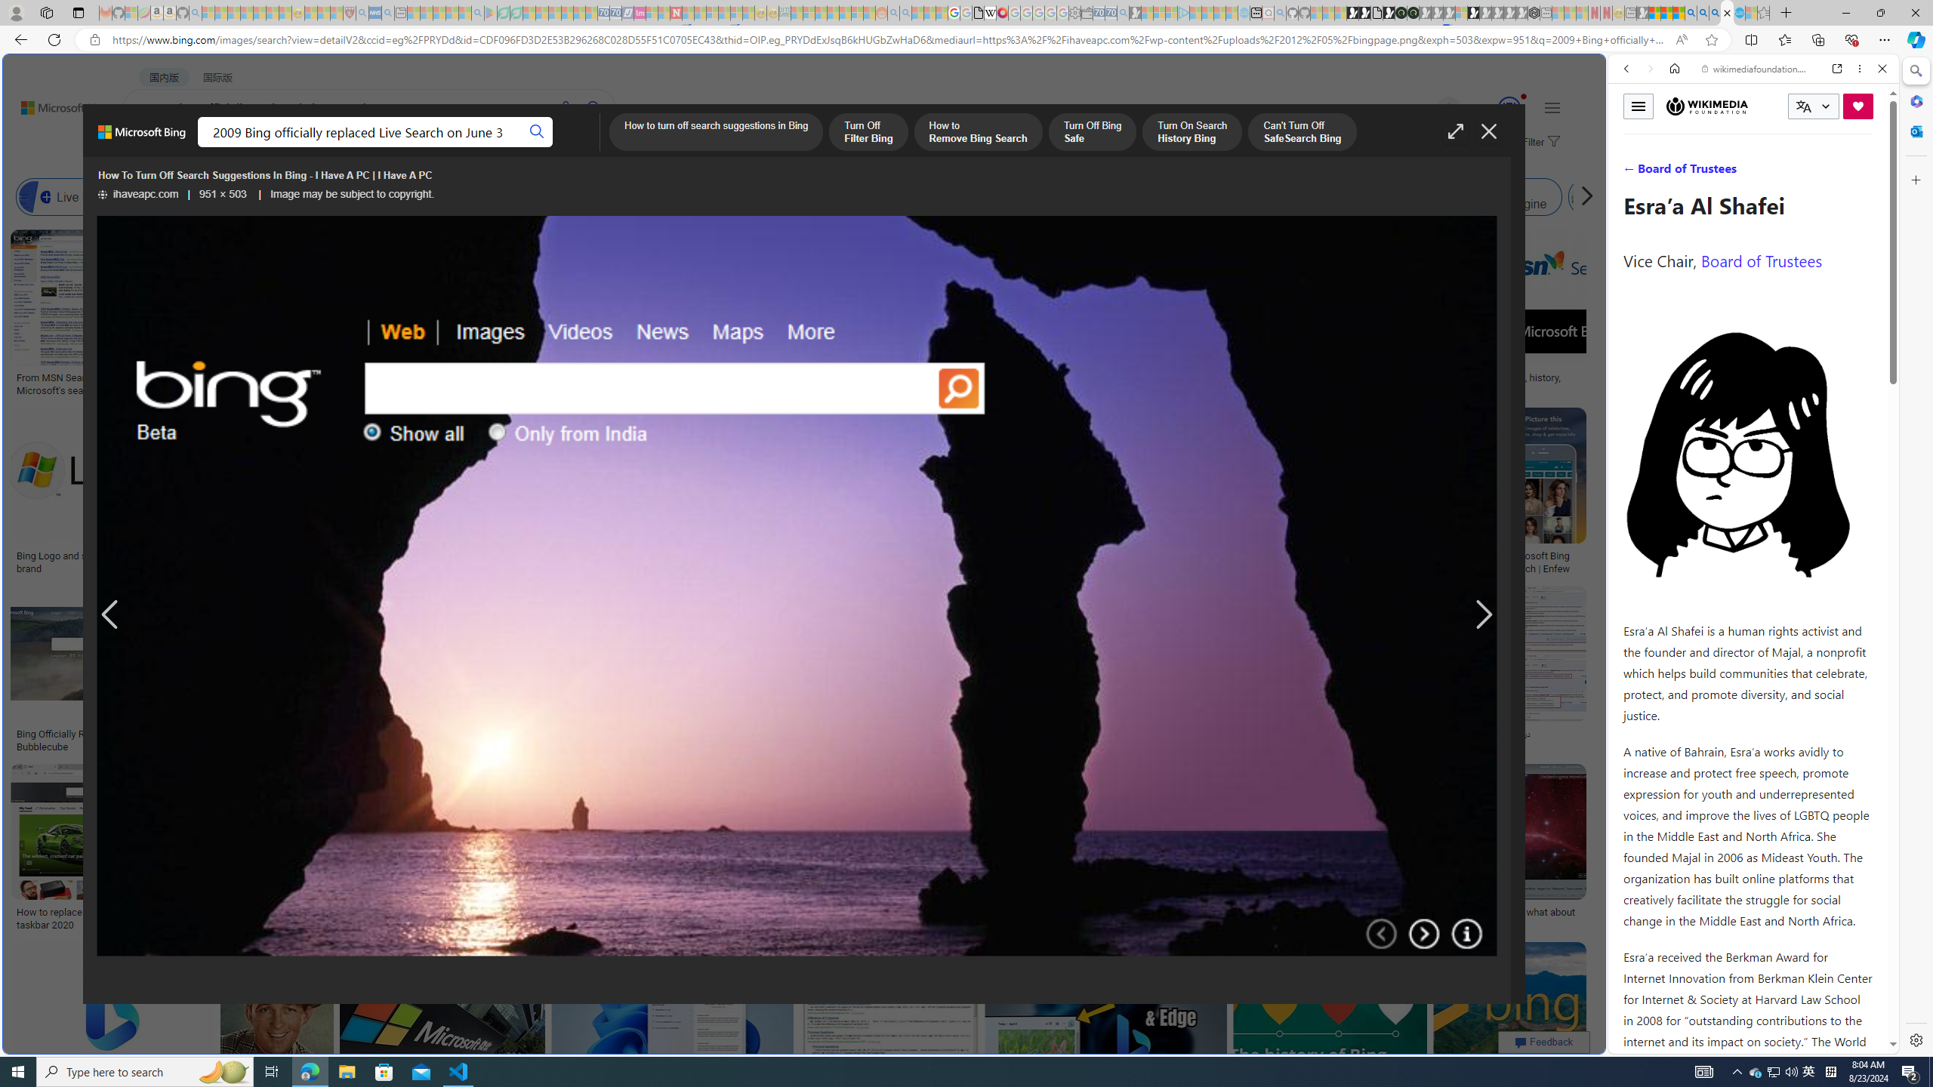 Image resolution: width=1933 pixels, height=1087 pixels. I want to click on Bing Image Search Similar Images, so click(1281, 197).